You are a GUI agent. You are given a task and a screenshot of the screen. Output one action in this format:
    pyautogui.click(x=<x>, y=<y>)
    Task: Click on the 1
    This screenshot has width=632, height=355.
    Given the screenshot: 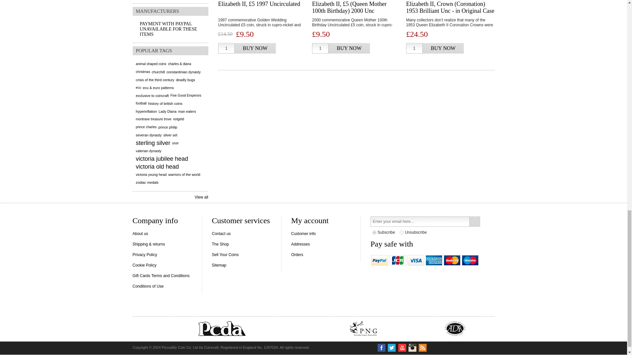 What is the action you would take?
    pyautogui.click(x=414, y=48)
    